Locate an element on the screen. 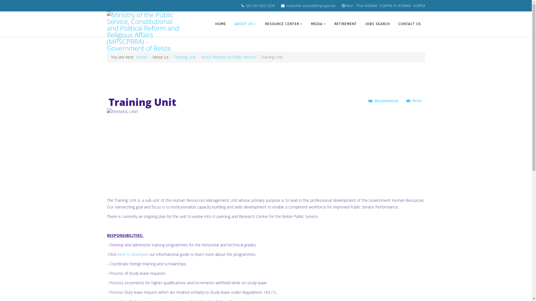  customer.service@mps.gov.bz is located at coordinates (311, 6).